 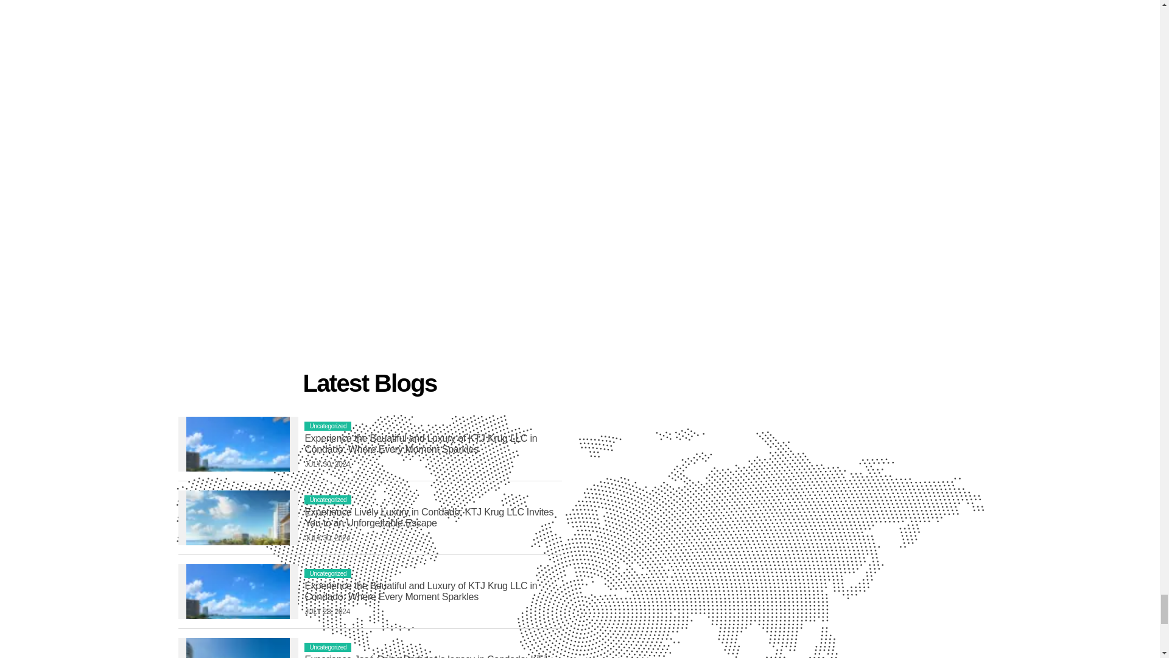 I want to click on Uncategorized, so click(x=328, y=500).